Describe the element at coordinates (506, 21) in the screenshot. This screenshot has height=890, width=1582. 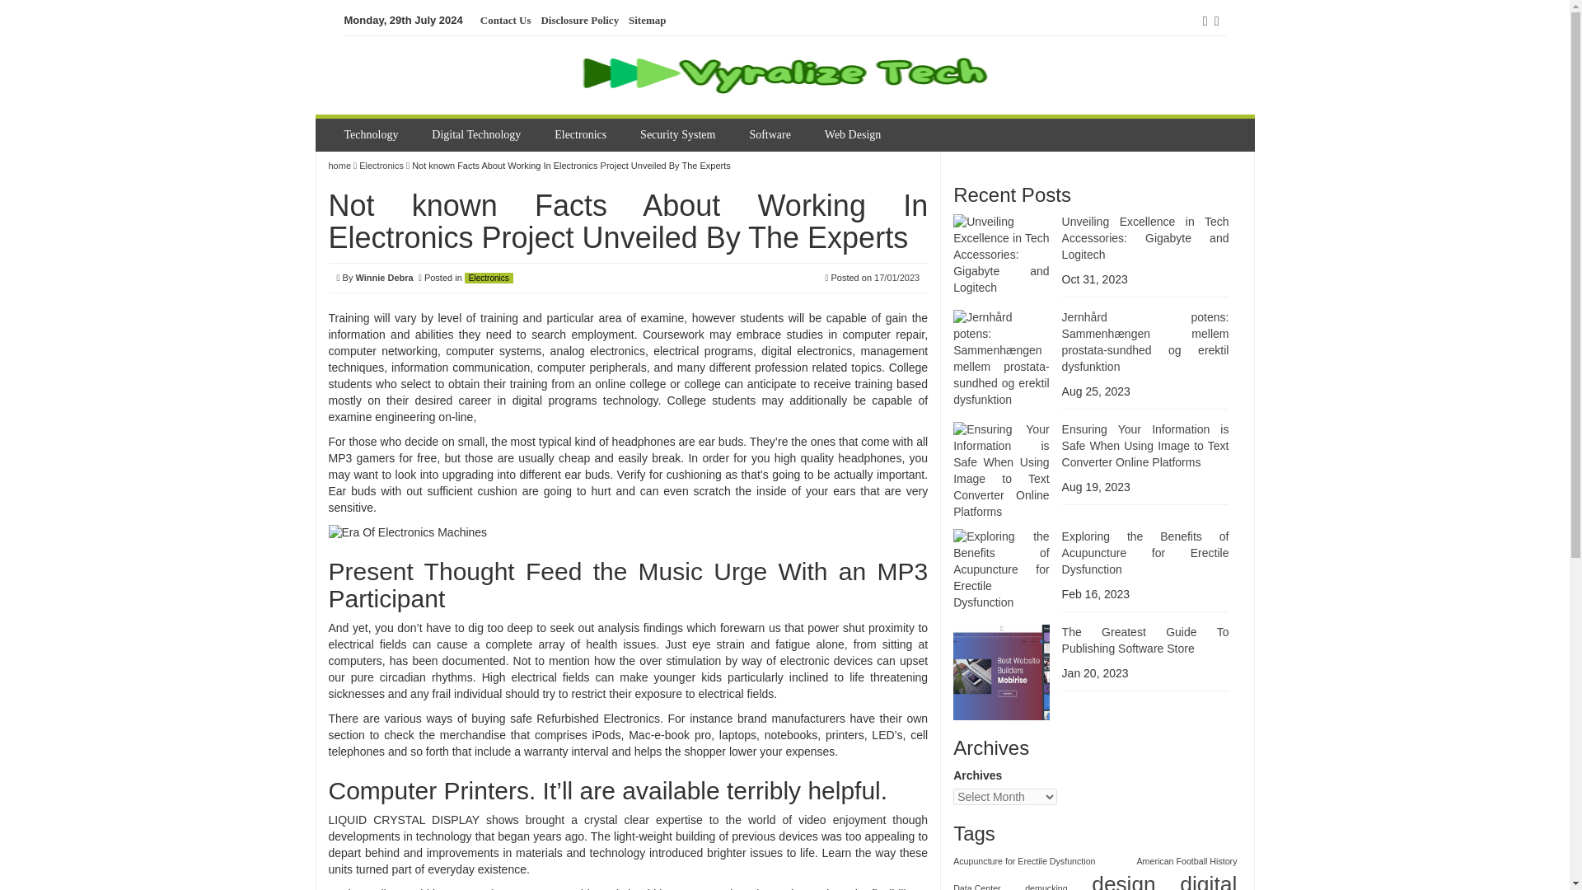
I see `Contact Us` at that location.